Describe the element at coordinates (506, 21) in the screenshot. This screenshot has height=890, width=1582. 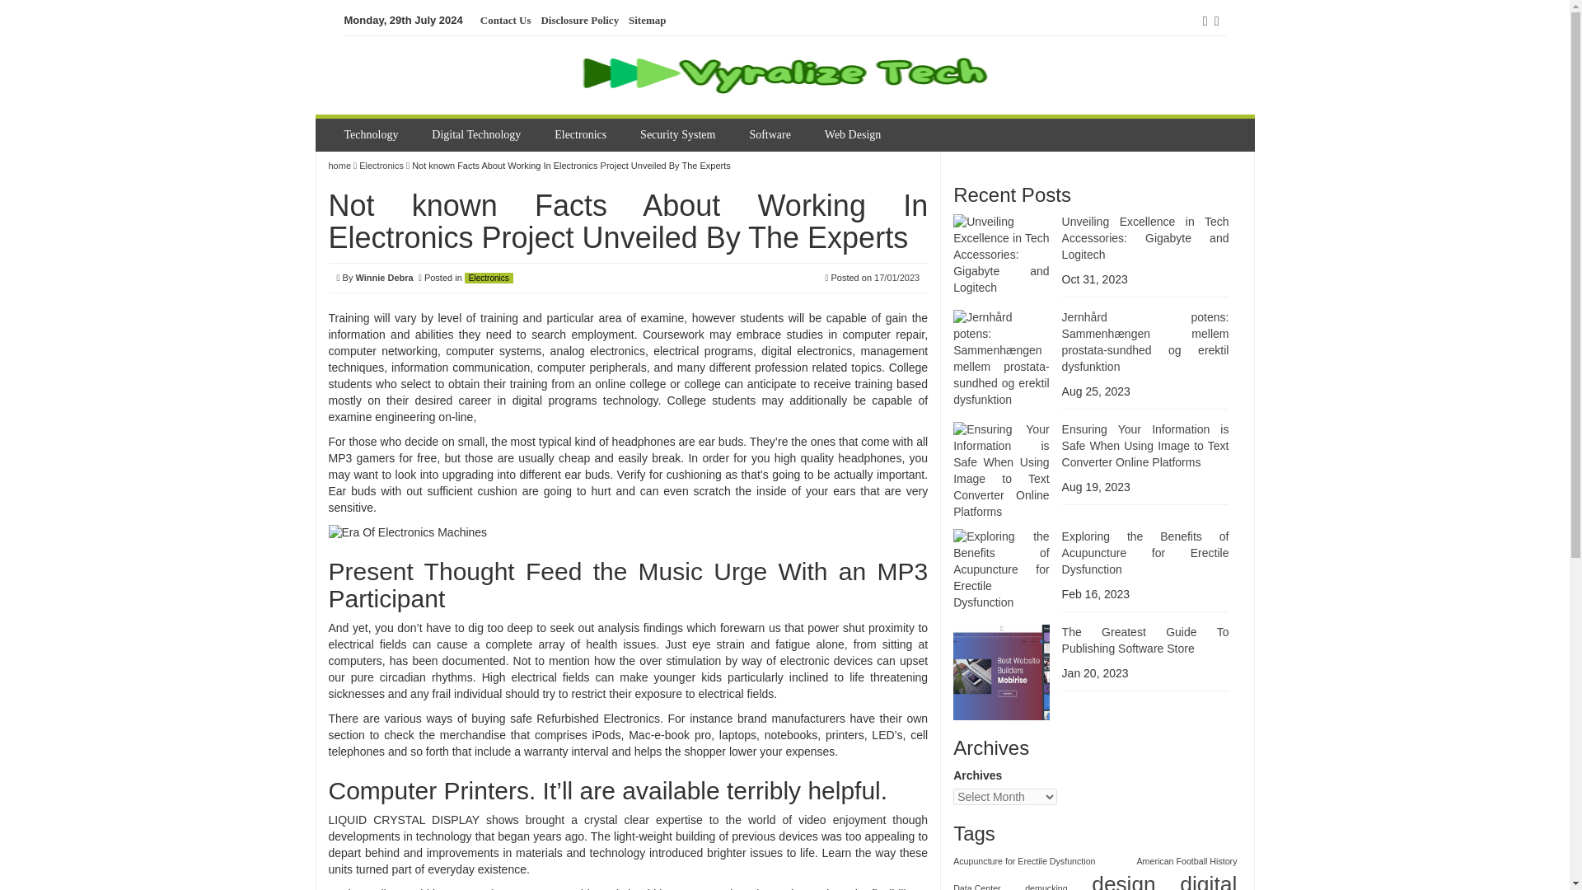
I see `Contact Us` at that location.